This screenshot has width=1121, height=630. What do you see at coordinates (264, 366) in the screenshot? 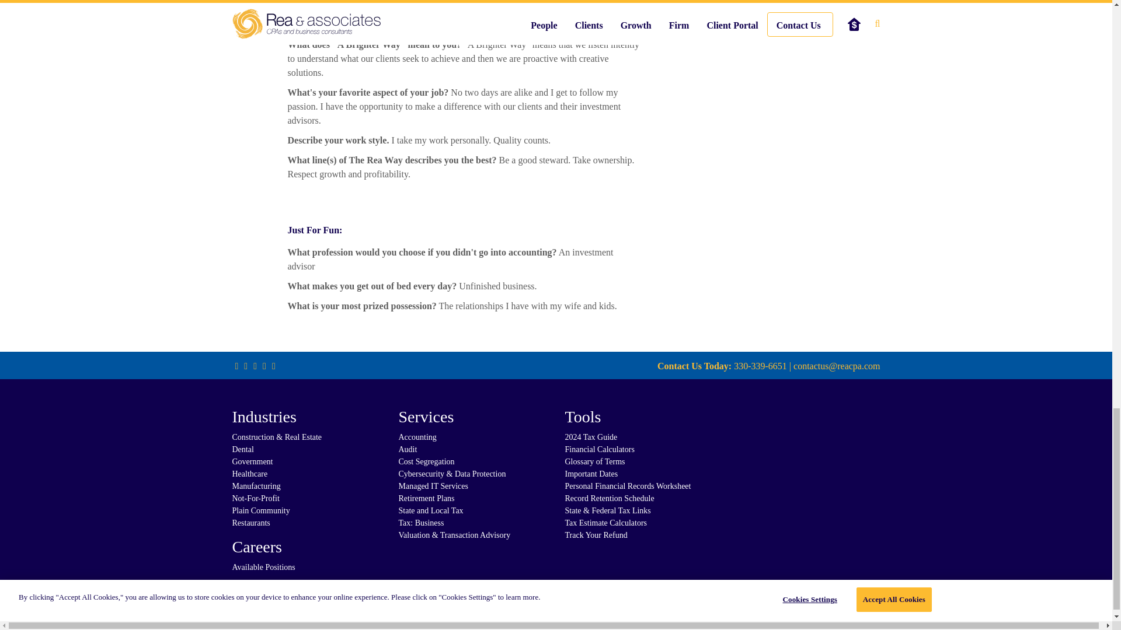
I see `linkedin` at bounding box center [264, 366].